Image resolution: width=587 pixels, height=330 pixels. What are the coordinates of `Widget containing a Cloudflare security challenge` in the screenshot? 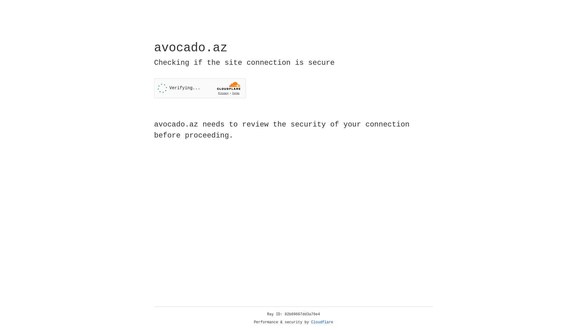 It's located at (200, 88).